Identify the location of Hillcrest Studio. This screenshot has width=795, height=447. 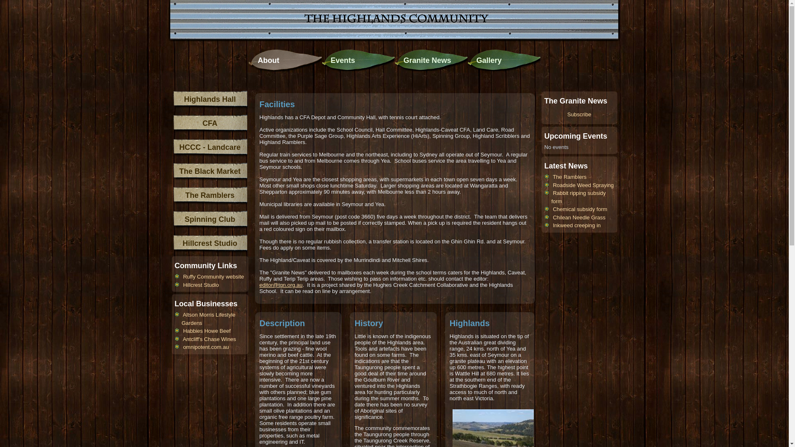
(210, 243).